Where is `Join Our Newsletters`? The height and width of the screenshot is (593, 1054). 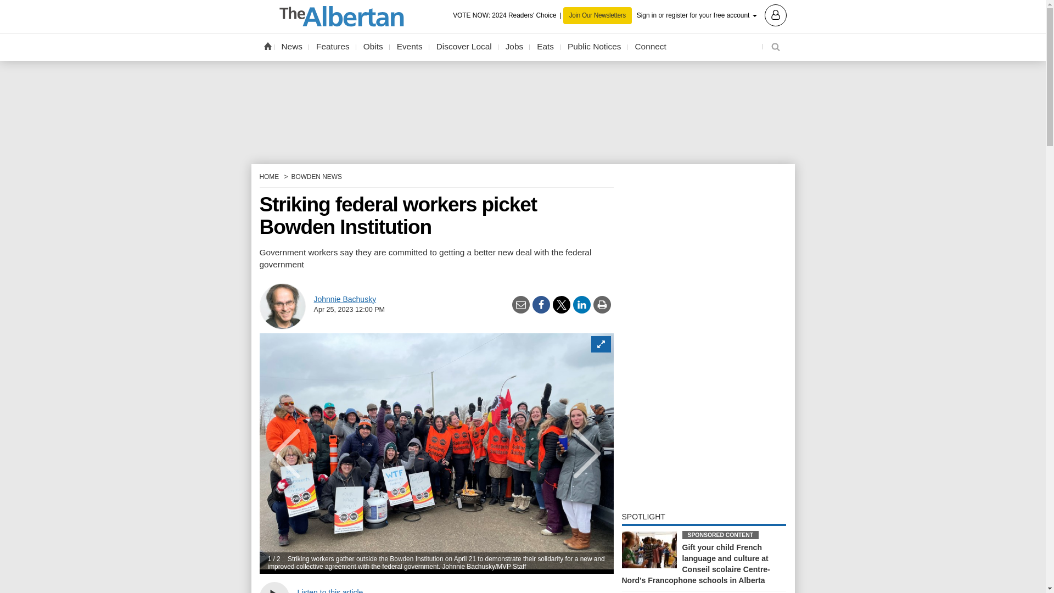 Join Our Newsletters is located at coordinates (597, 15).